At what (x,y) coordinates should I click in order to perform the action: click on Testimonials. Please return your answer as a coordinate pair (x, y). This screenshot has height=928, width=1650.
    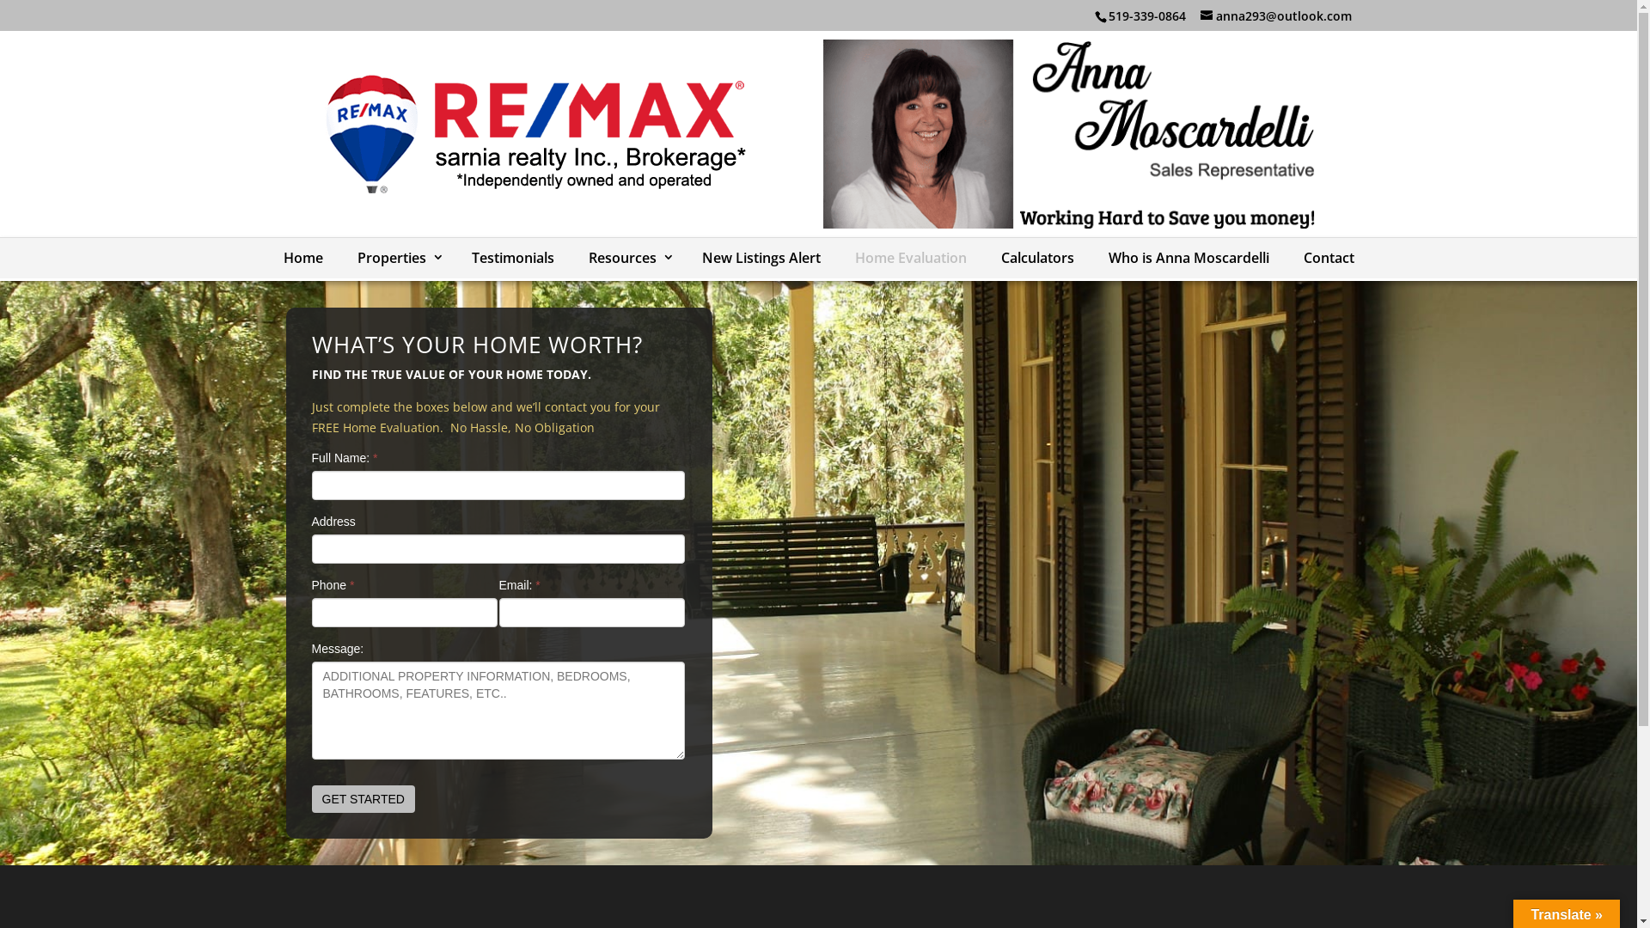
    Looking at the image, I should click on (512, 259).